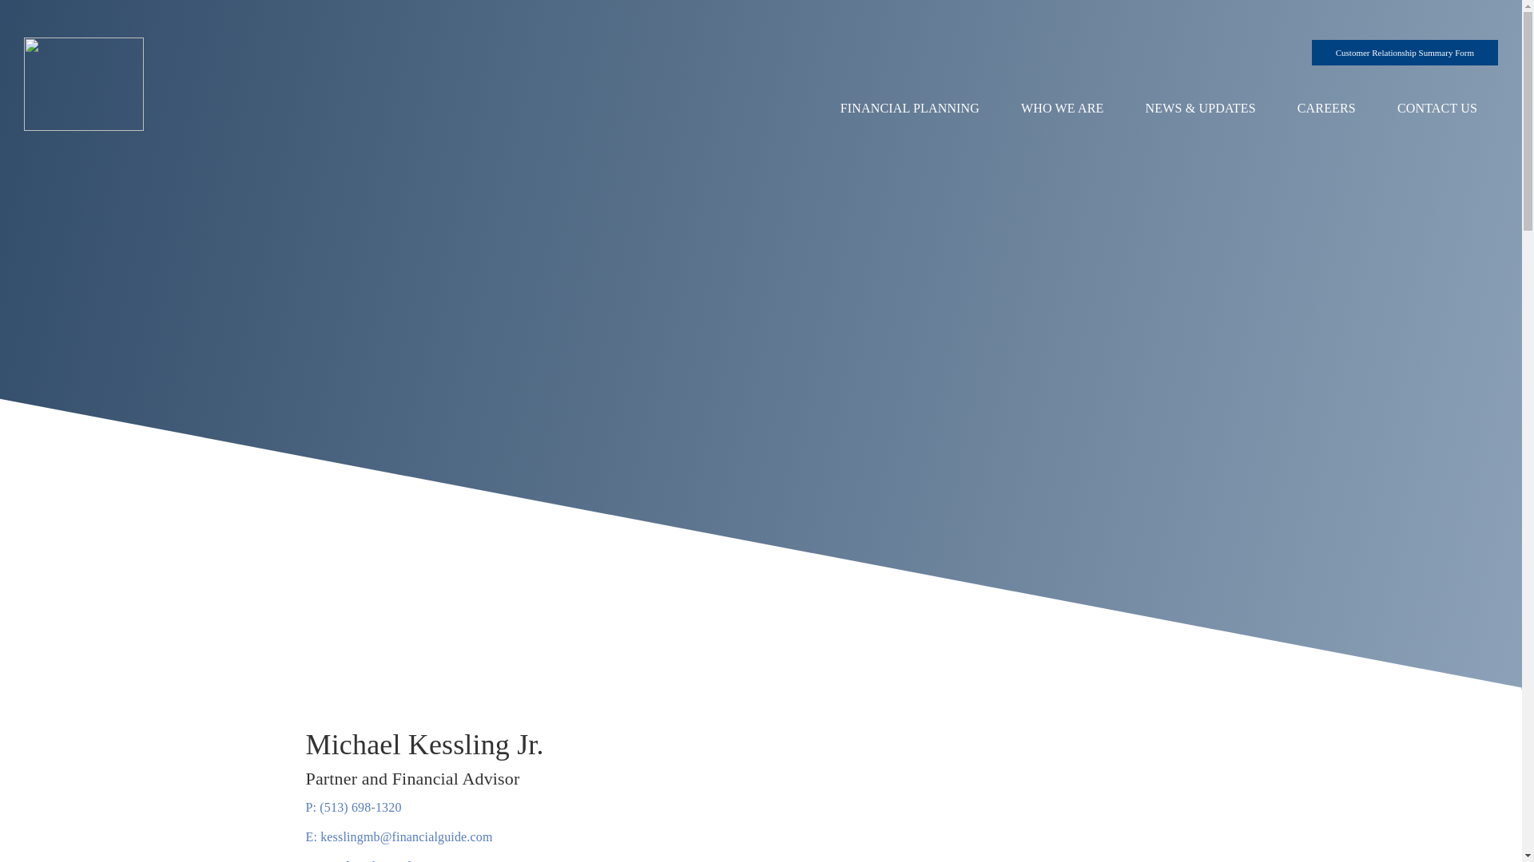 The width and height of the screenshot is (1534, 862). Describe the element at coordinates (1062, 109) in the screenshot. I see `FINANCIAL PLANNING` at that location.